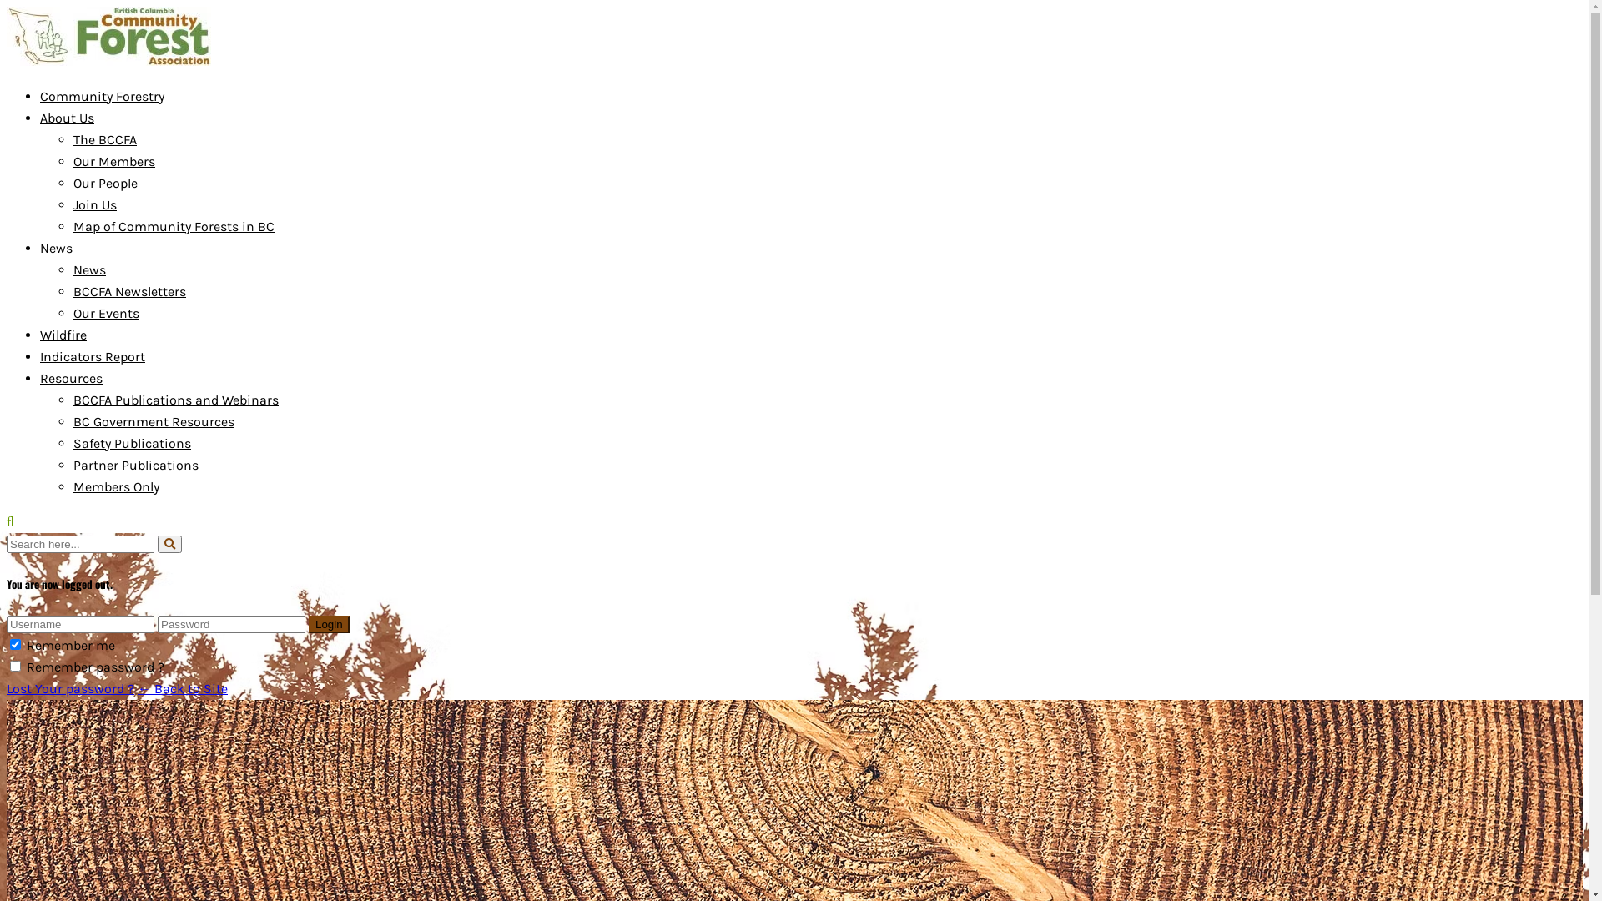 This screenshot has width=1602, height=901. What do you see at coordinates (136, 466) in the screenshot?
I see `Partner Publications` at bounding box center [136, 466].